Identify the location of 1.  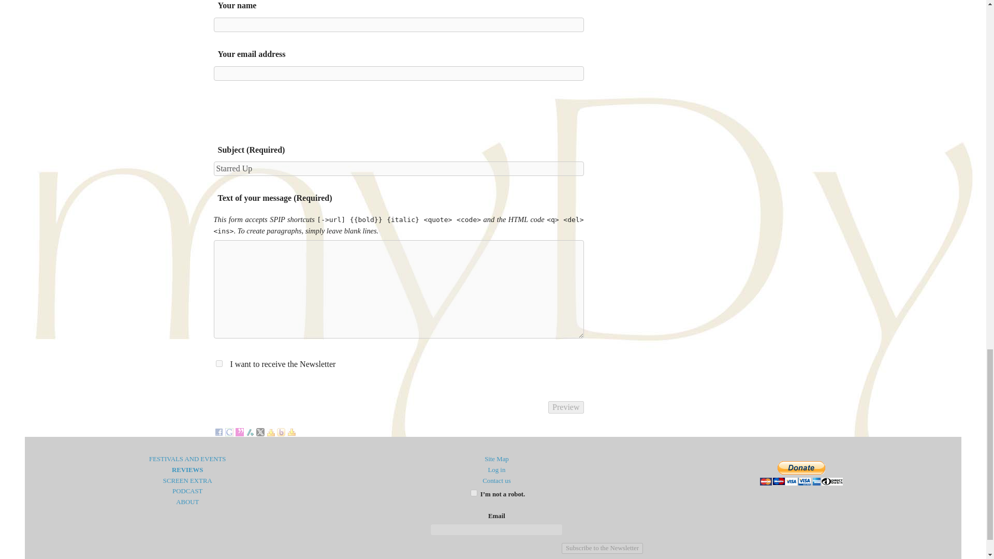
(218, 363).